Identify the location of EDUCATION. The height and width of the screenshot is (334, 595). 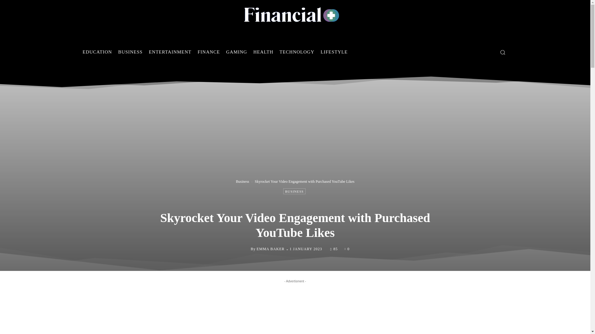
(97, 52).